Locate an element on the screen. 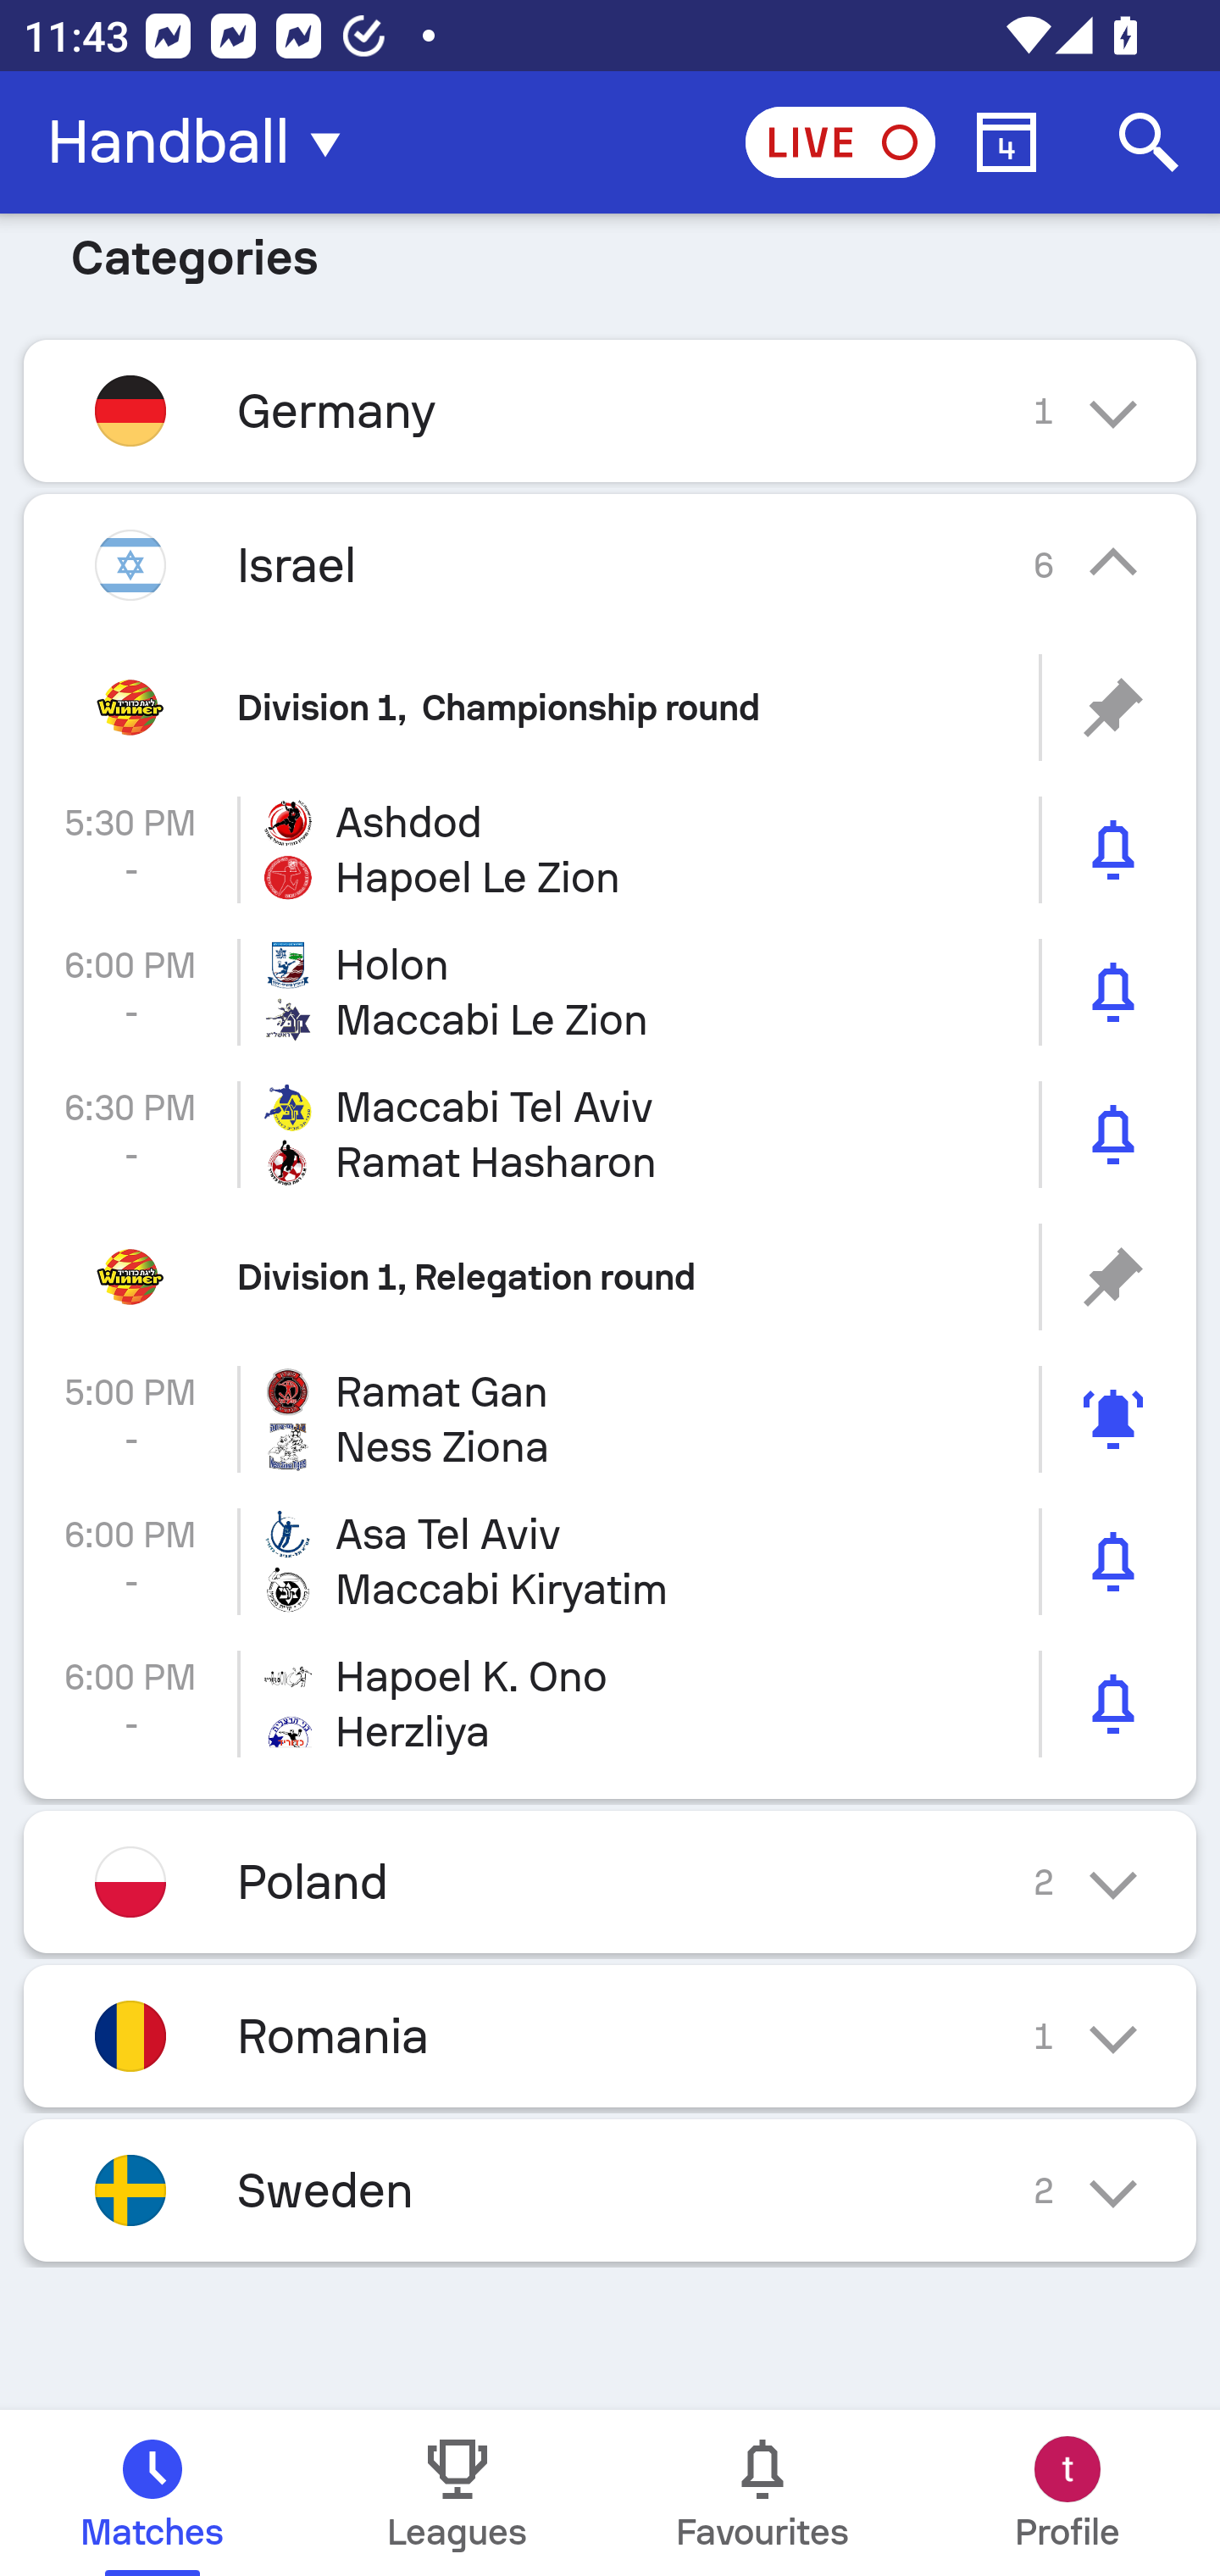 The image size is (1220, 2576). Search is located at coordinates (1149, 142).